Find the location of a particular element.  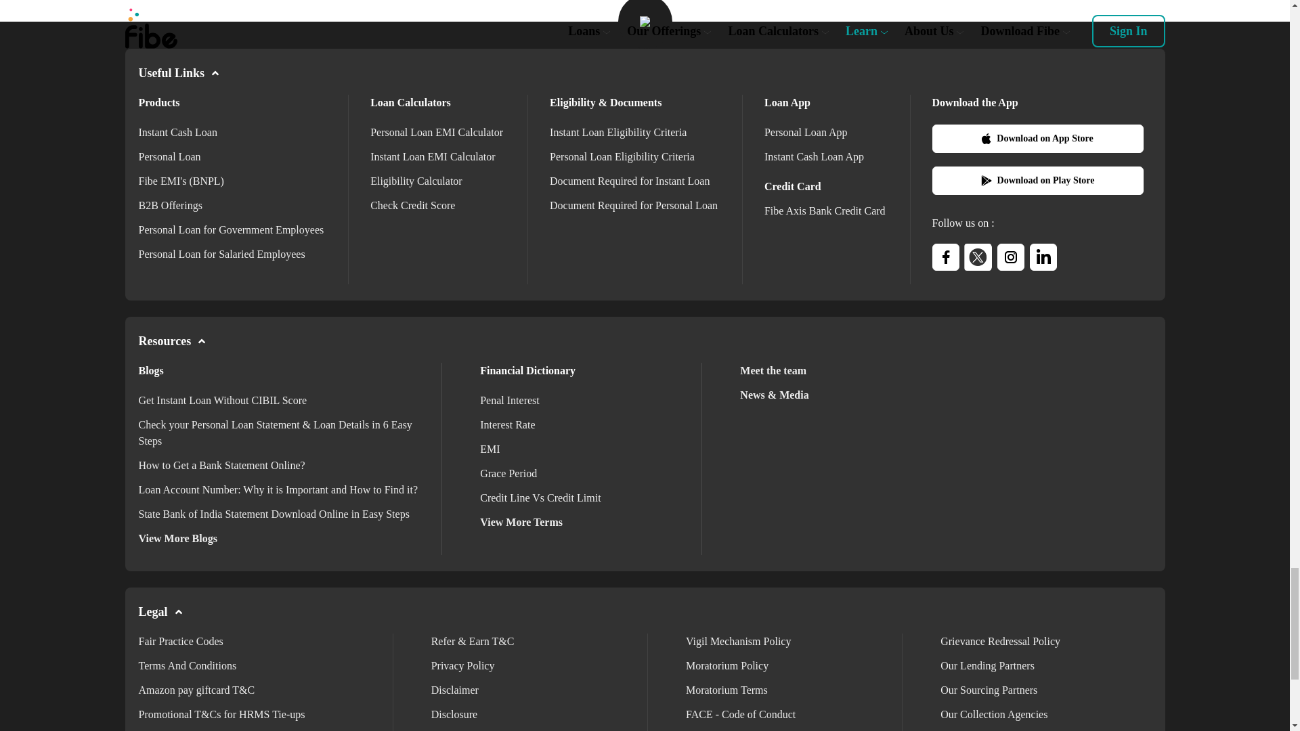

face code conduct is located at coordinates (741, 713).